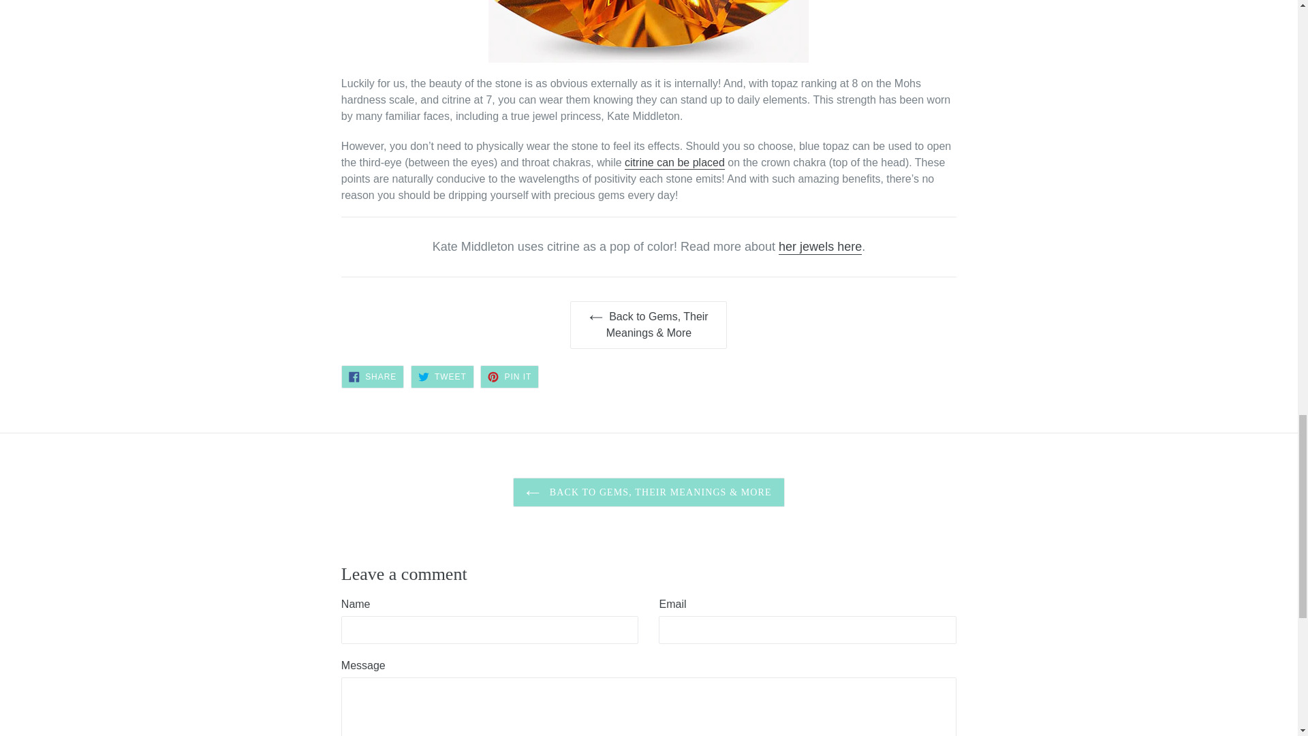  Describe the element at coordinates (373, 376) in the screenshot. I see `Share on Facebook` at that location.